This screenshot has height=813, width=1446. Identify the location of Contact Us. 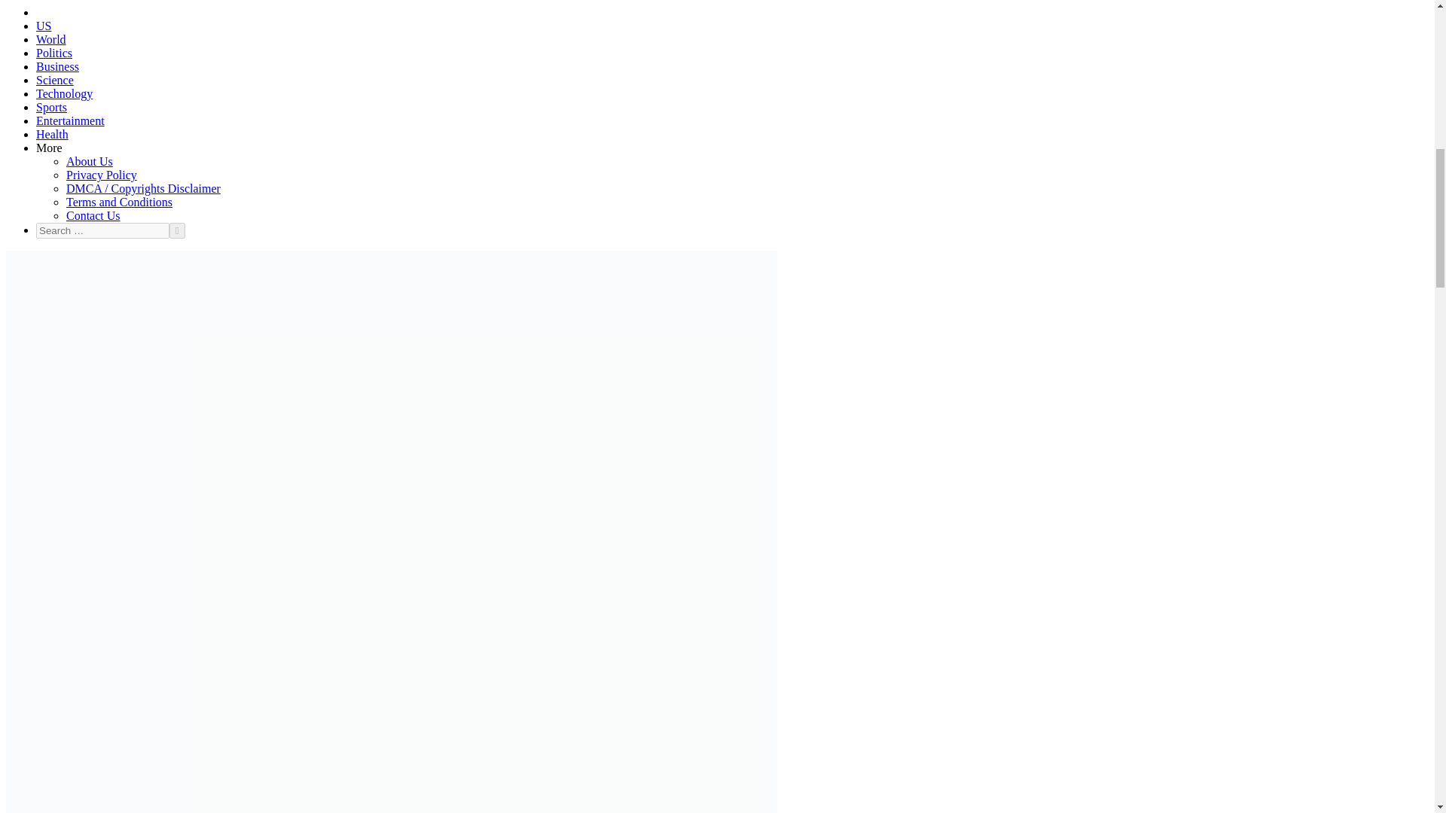
(93, 215).